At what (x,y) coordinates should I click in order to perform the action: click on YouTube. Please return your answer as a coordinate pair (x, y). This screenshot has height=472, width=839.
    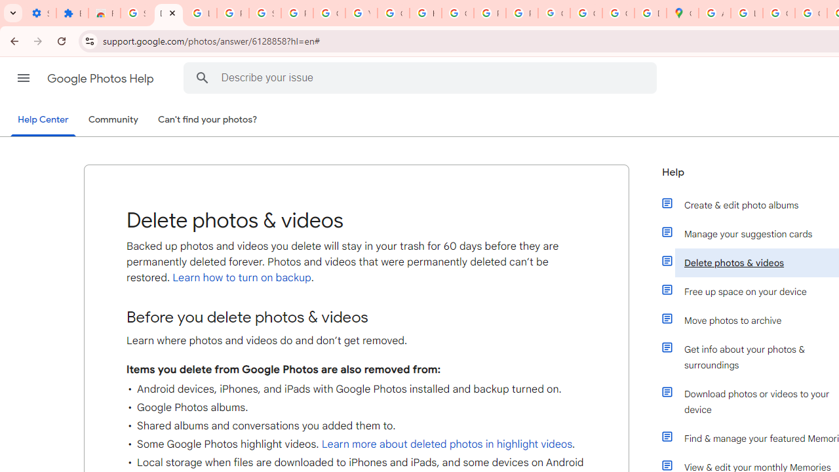
    Looking at the image, I should click on (361, 13).